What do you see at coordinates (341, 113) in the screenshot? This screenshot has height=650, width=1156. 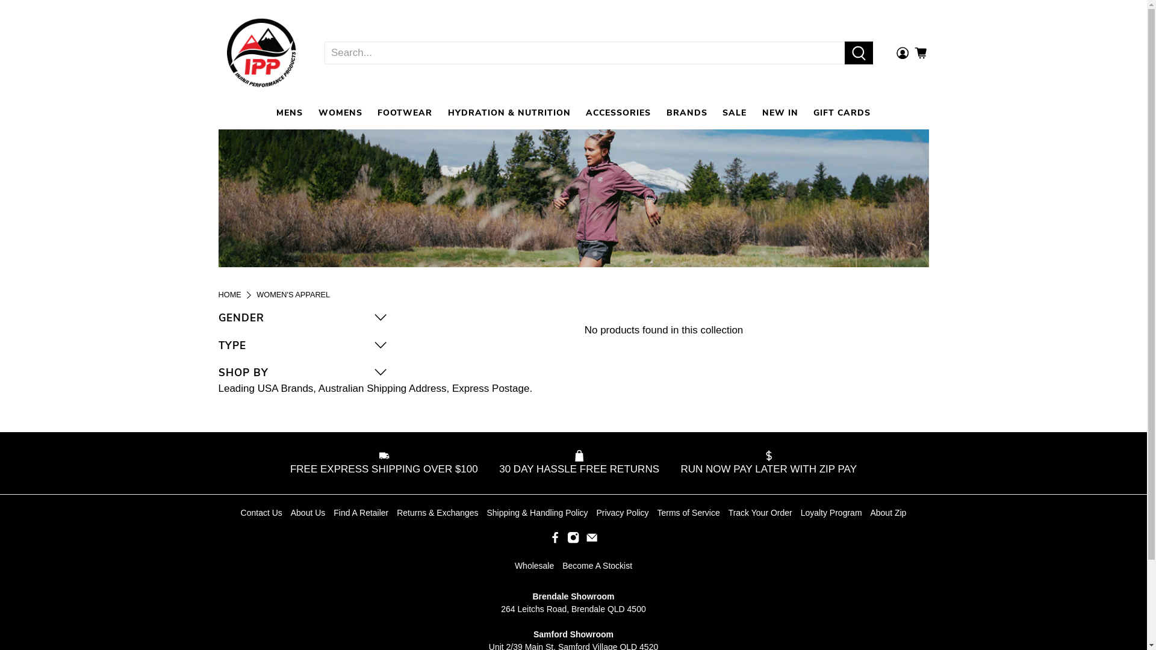 I see `WOMENS` at bounding box center [341, 113].